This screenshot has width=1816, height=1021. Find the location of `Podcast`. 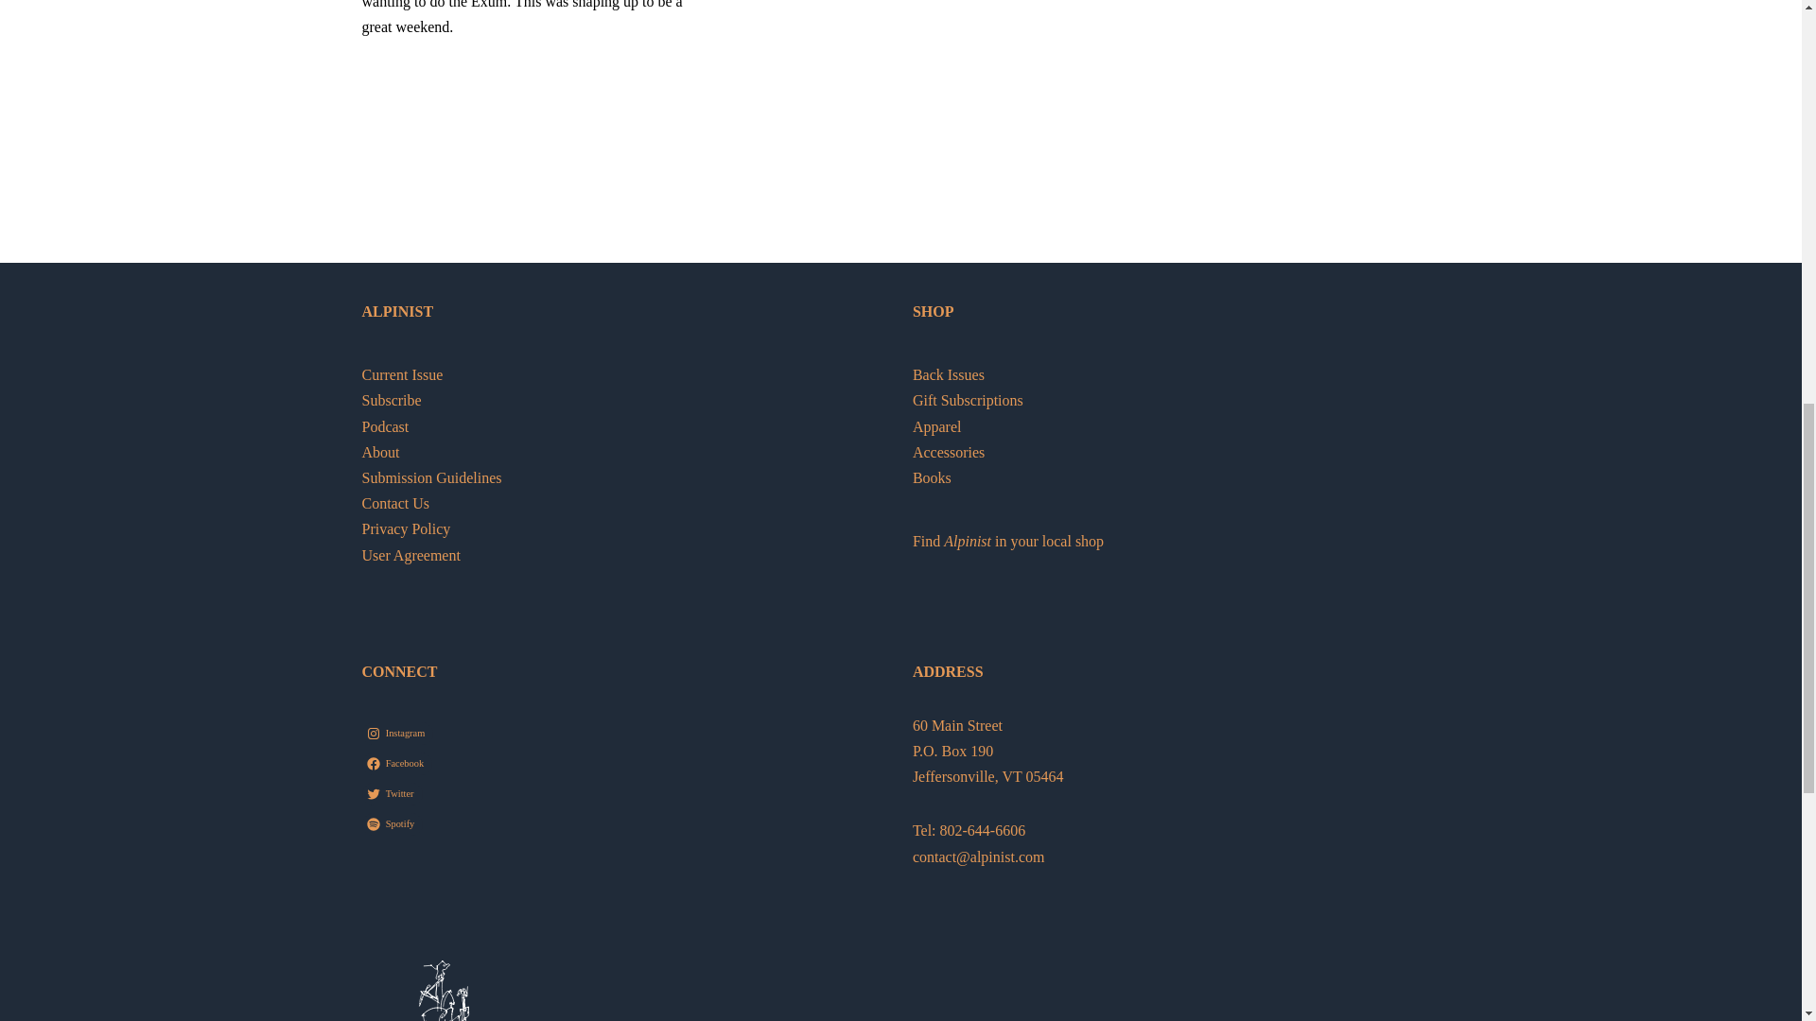

Podcast is located at coordinates (385, 426).